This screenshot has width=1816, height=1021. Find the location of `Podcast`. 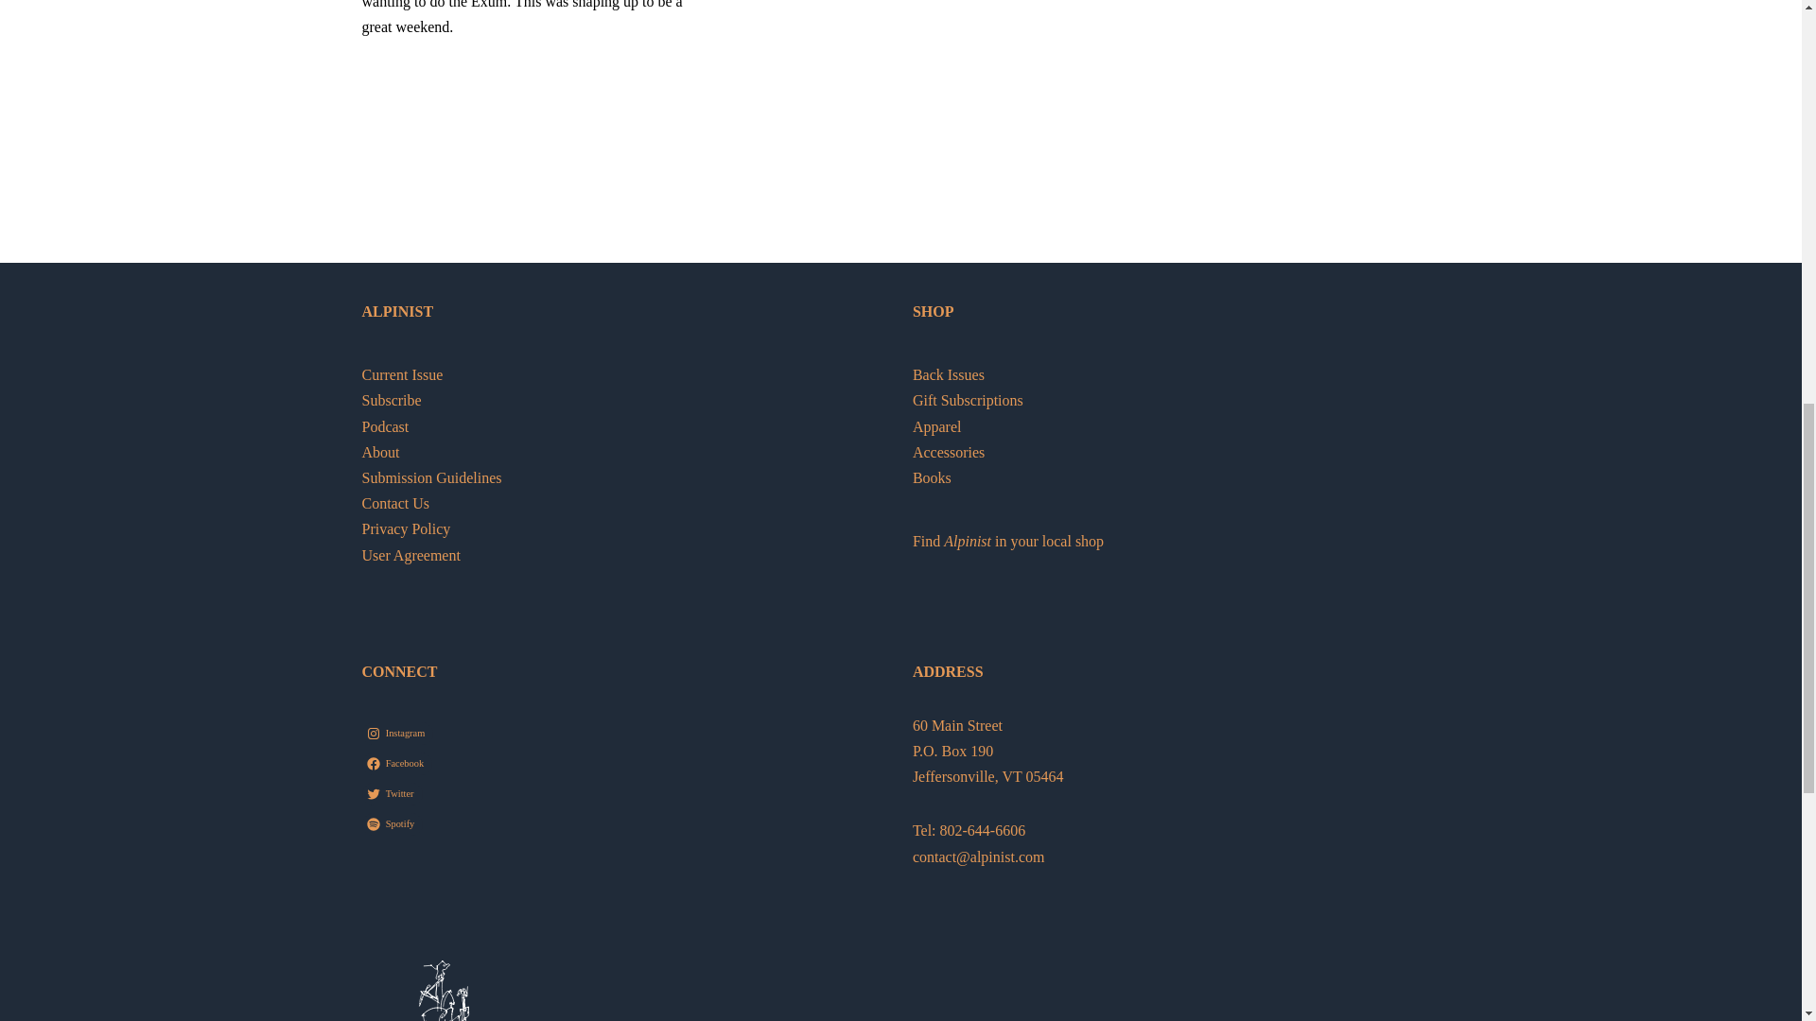

Podcast is located at coordinates (385, 426).